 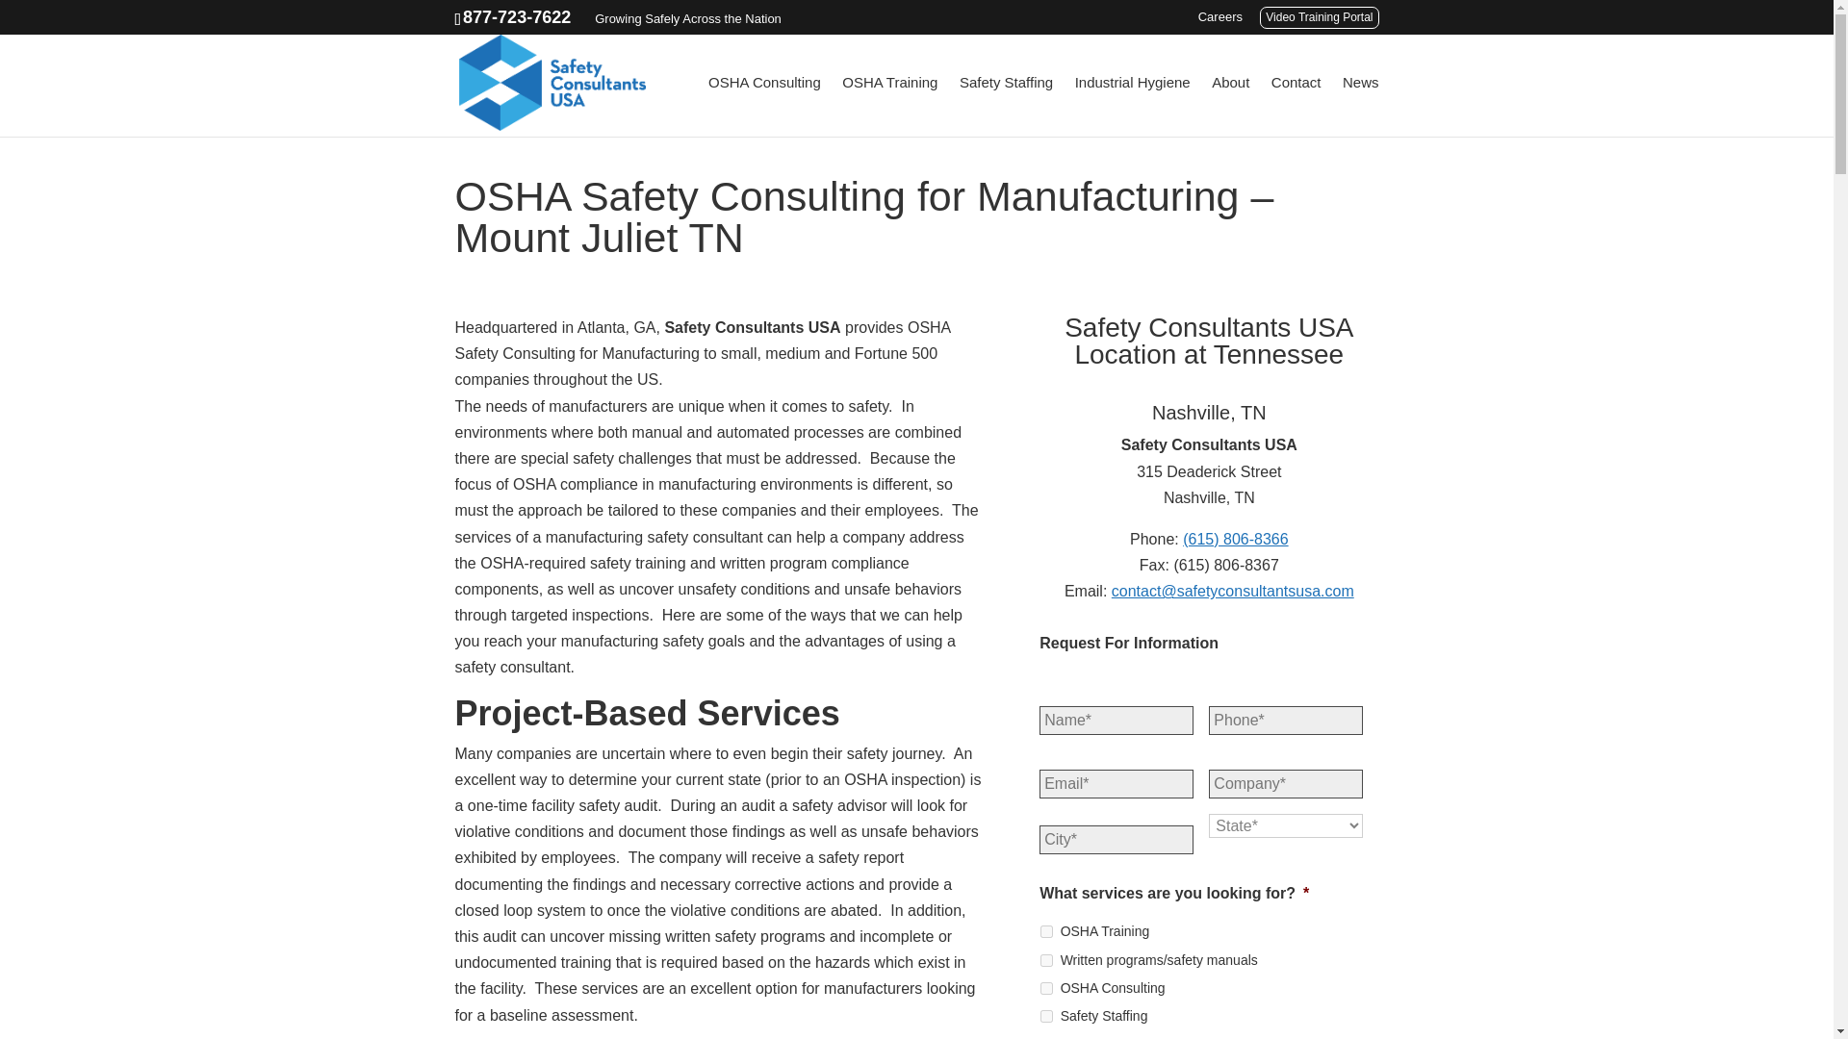 What do you see at coordinates (1046, 987) in the screenshot?
I see `OSHA Consulting` at bounding box center [1046, 987].